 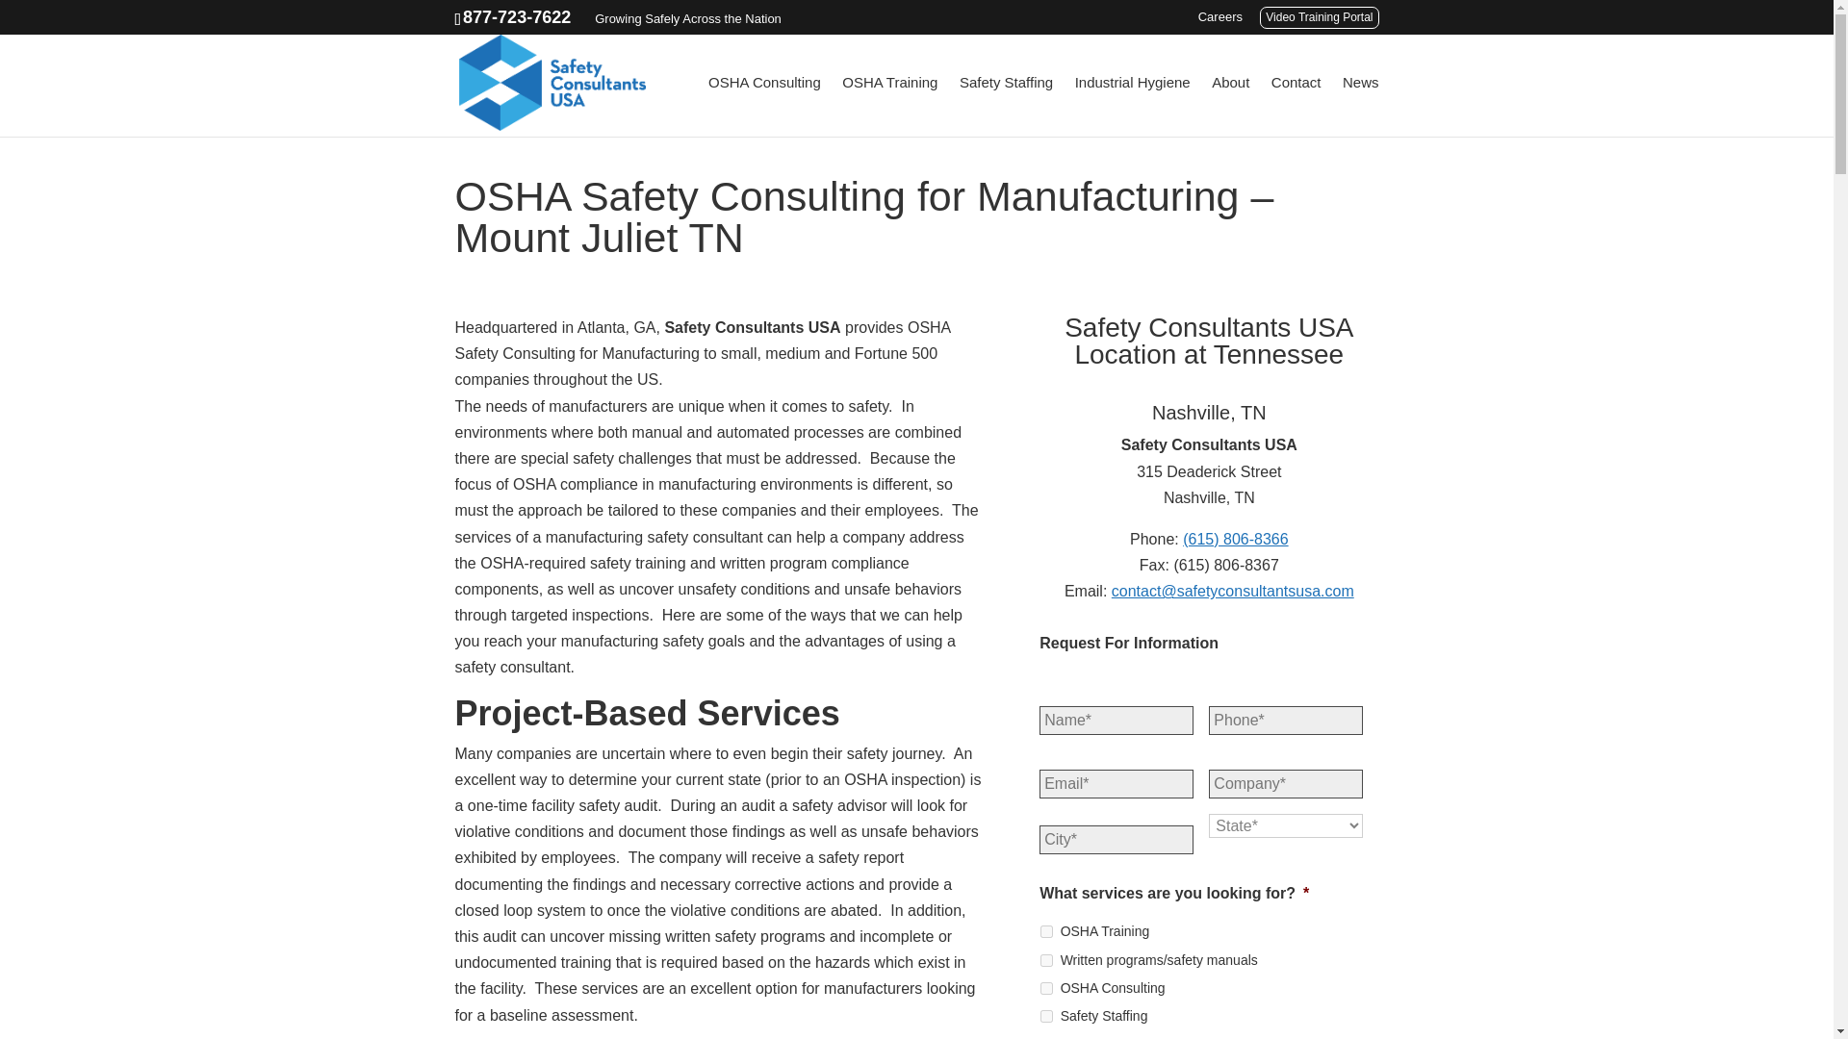 What do you see at coordinates (1046, 987) in the screenshot?
I see `OSHA Consulting` at bounding box center [1046, 987].